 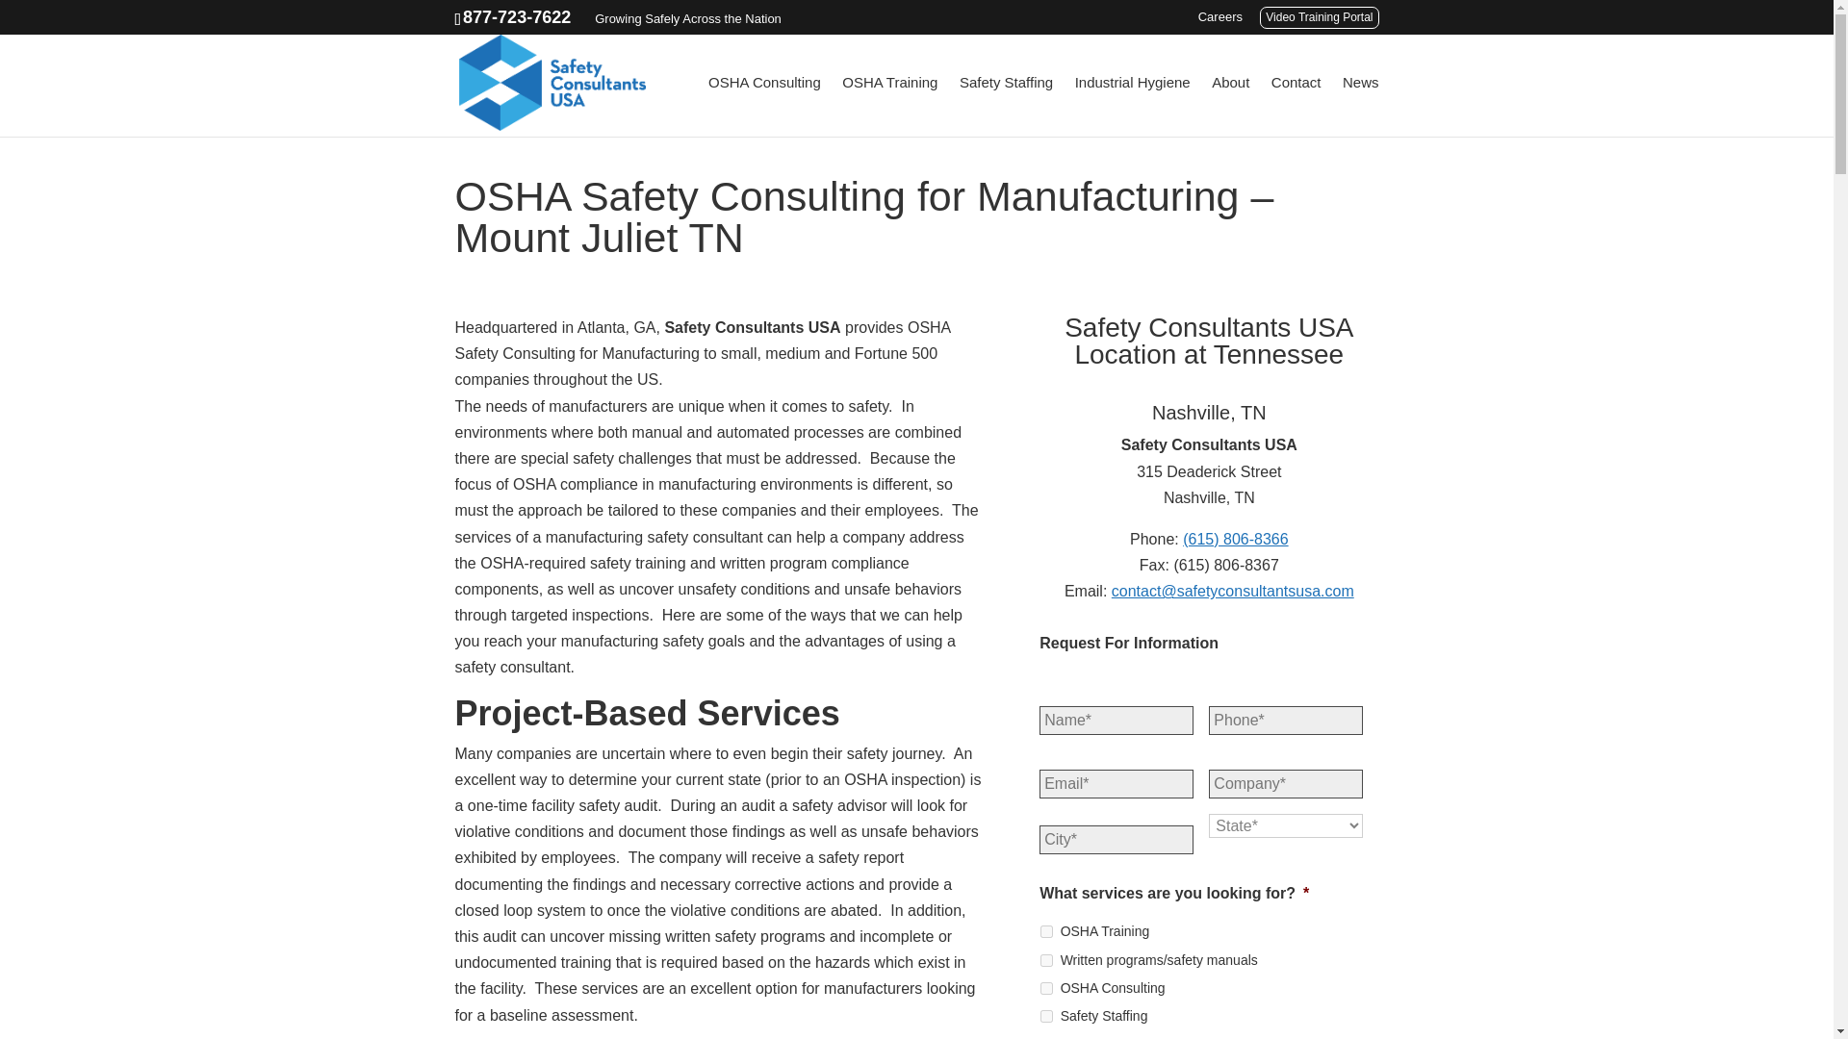 What do you see at coordinates (1046, 987) in the screenshot?
I see `OSHA Consulting` at bounding box center [1046, 987].